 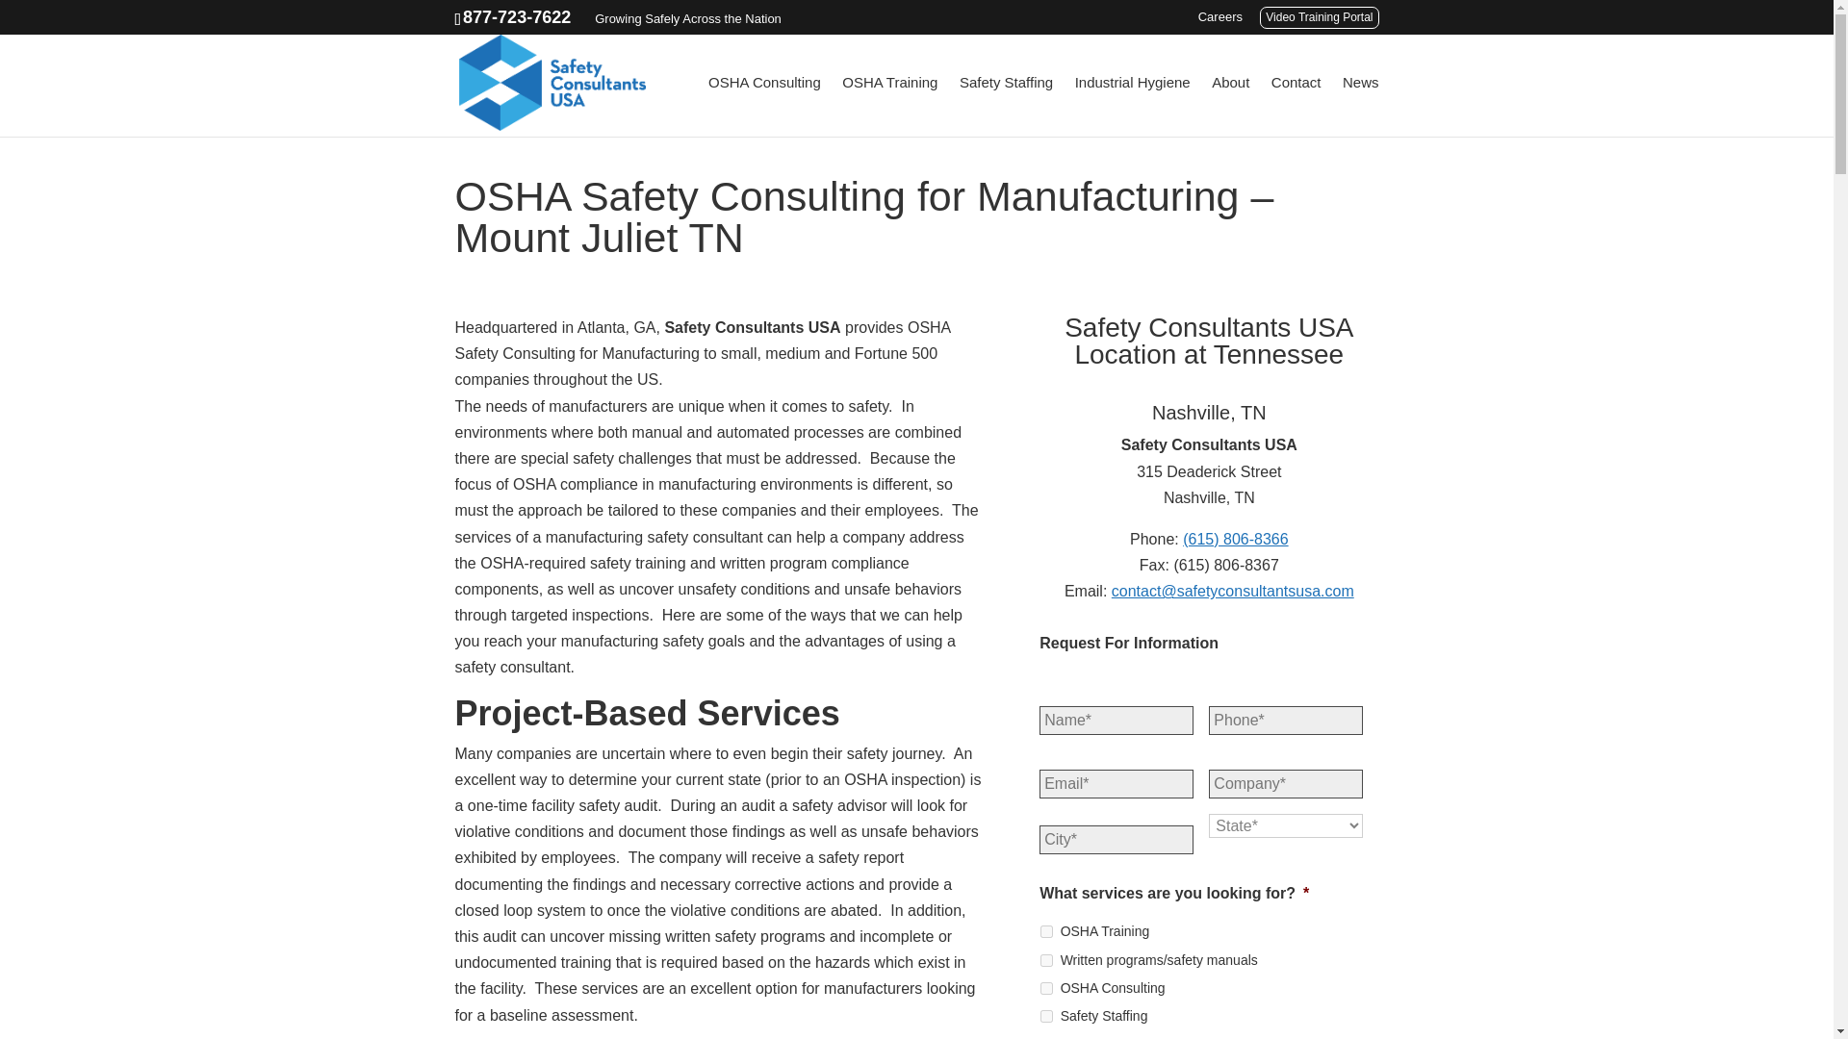 What do you see at coordinates (1046, 987) in the screenshot?
I see `OSHA Consulting` at bounding box center [1046, 987].